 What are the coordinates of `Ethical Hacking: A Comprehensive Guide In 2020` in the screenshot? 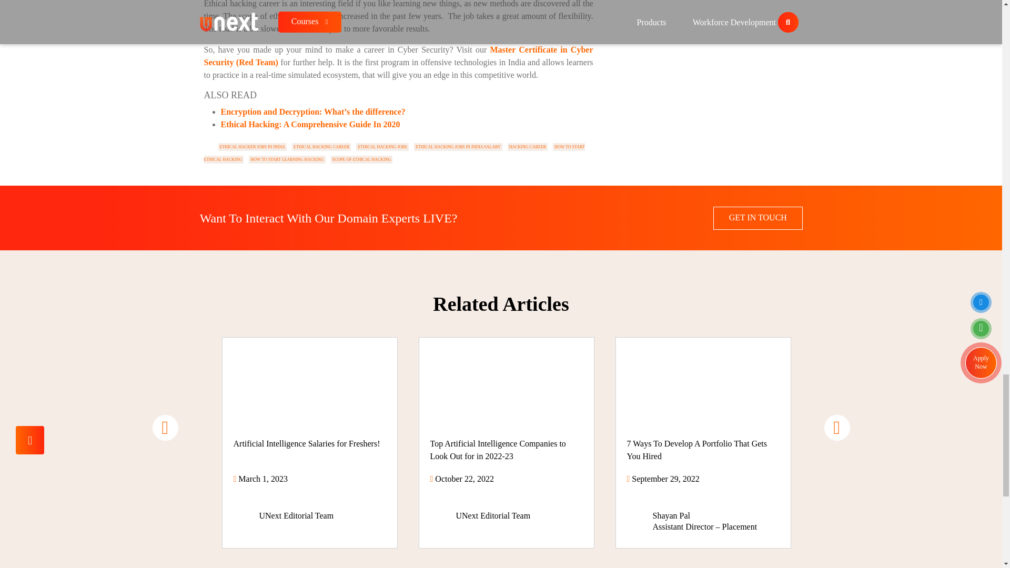 It's located at (310, 124).